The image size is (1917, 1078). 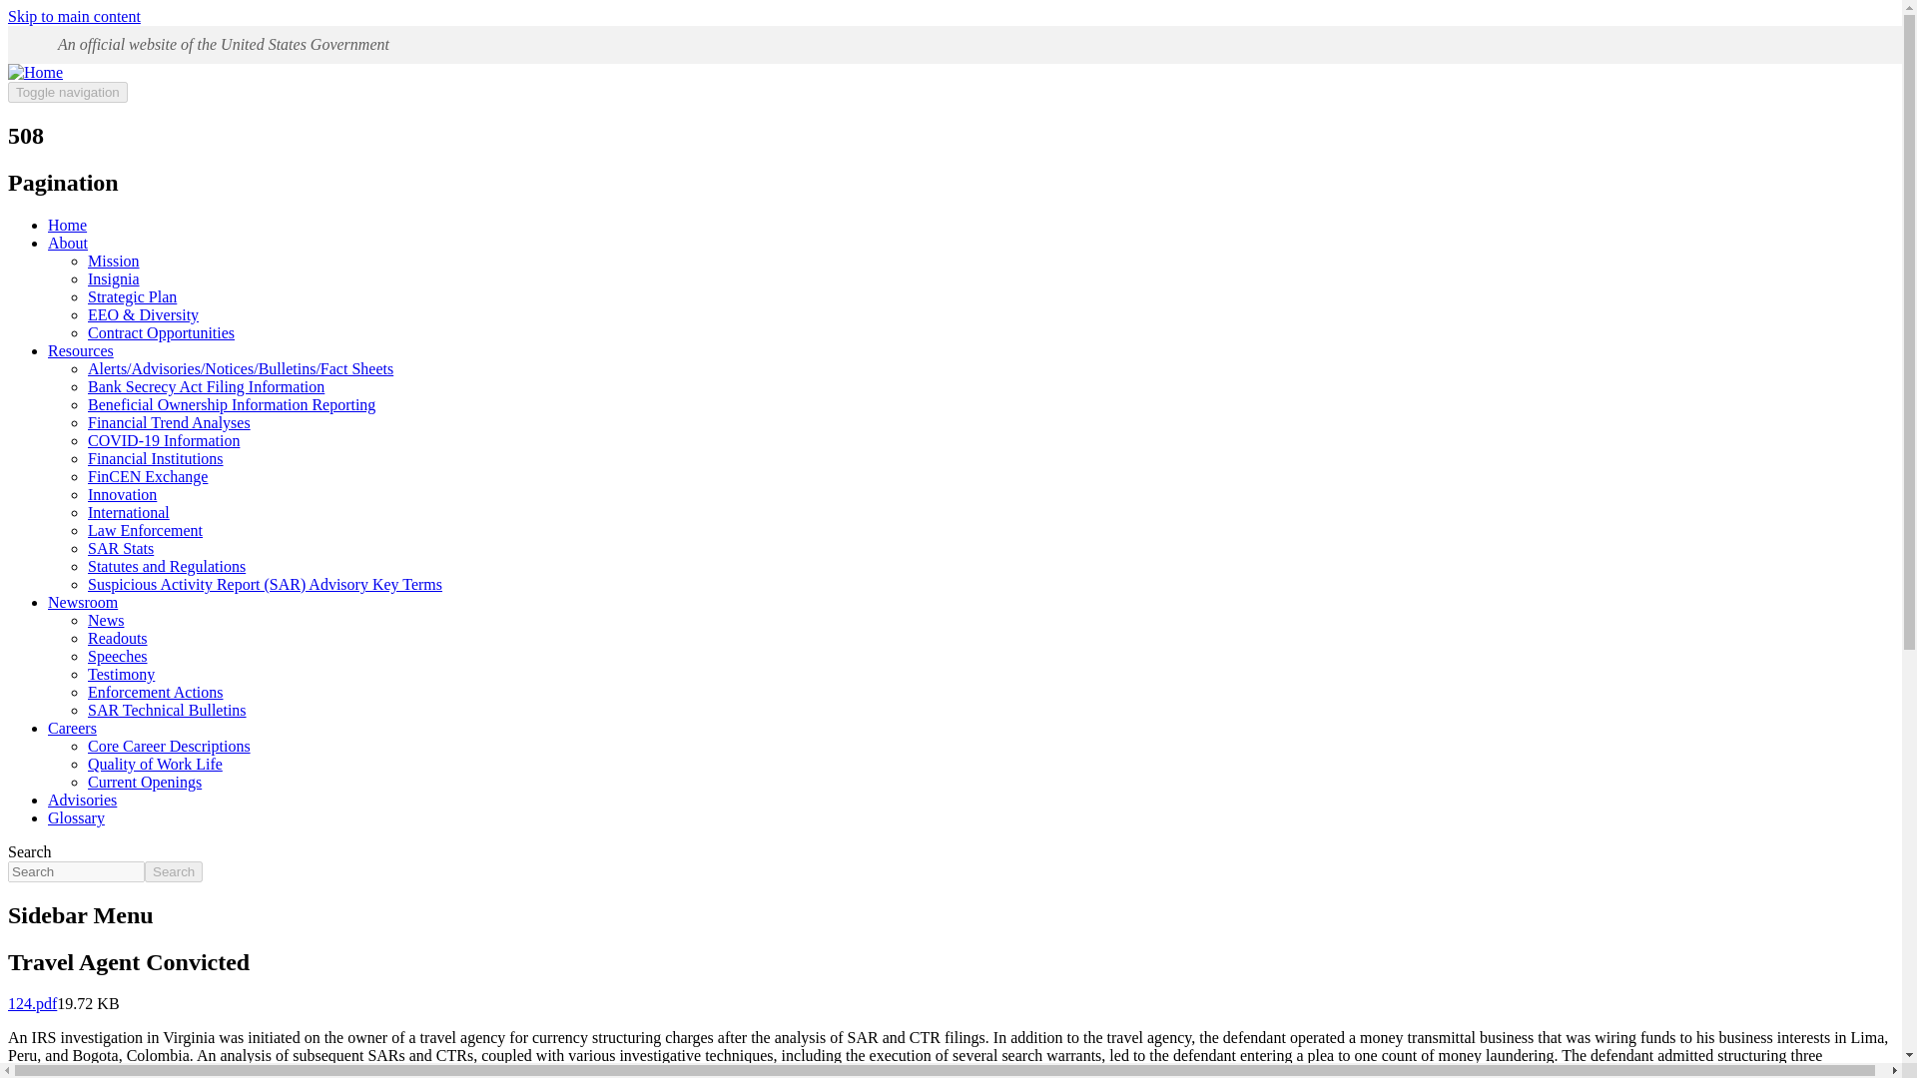 I want to click on SAR Analytics, so click(x=120, y=549).